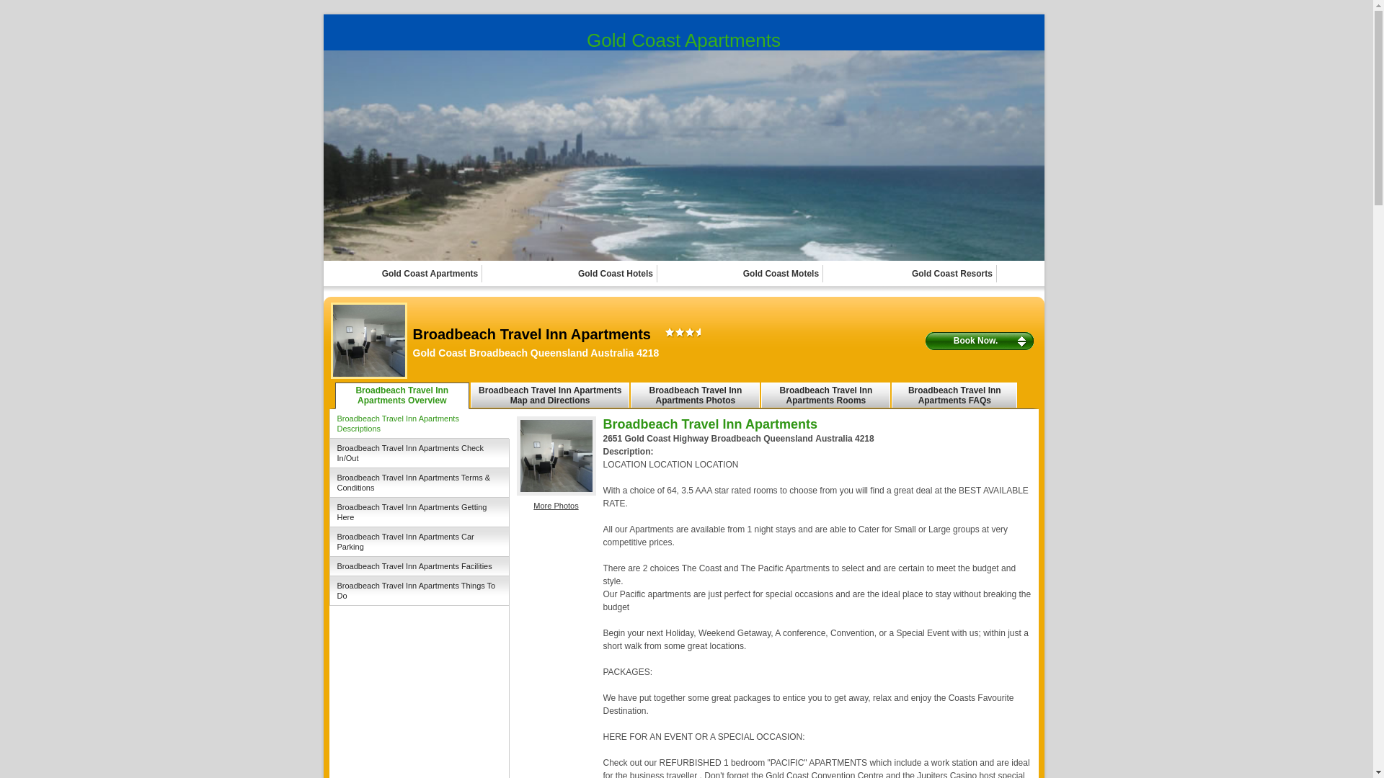  I want to click on Gold Coast, so click(683, 156).